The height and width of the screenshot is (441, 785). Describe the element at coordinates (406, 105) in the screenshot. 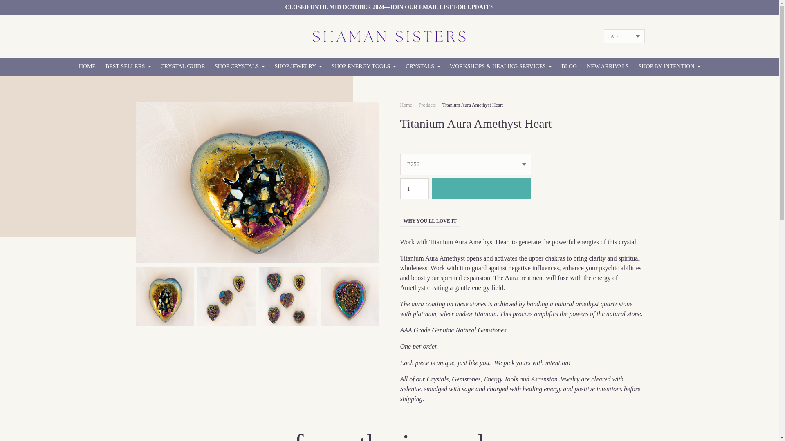

I see `Shaman Sisters` at that location.